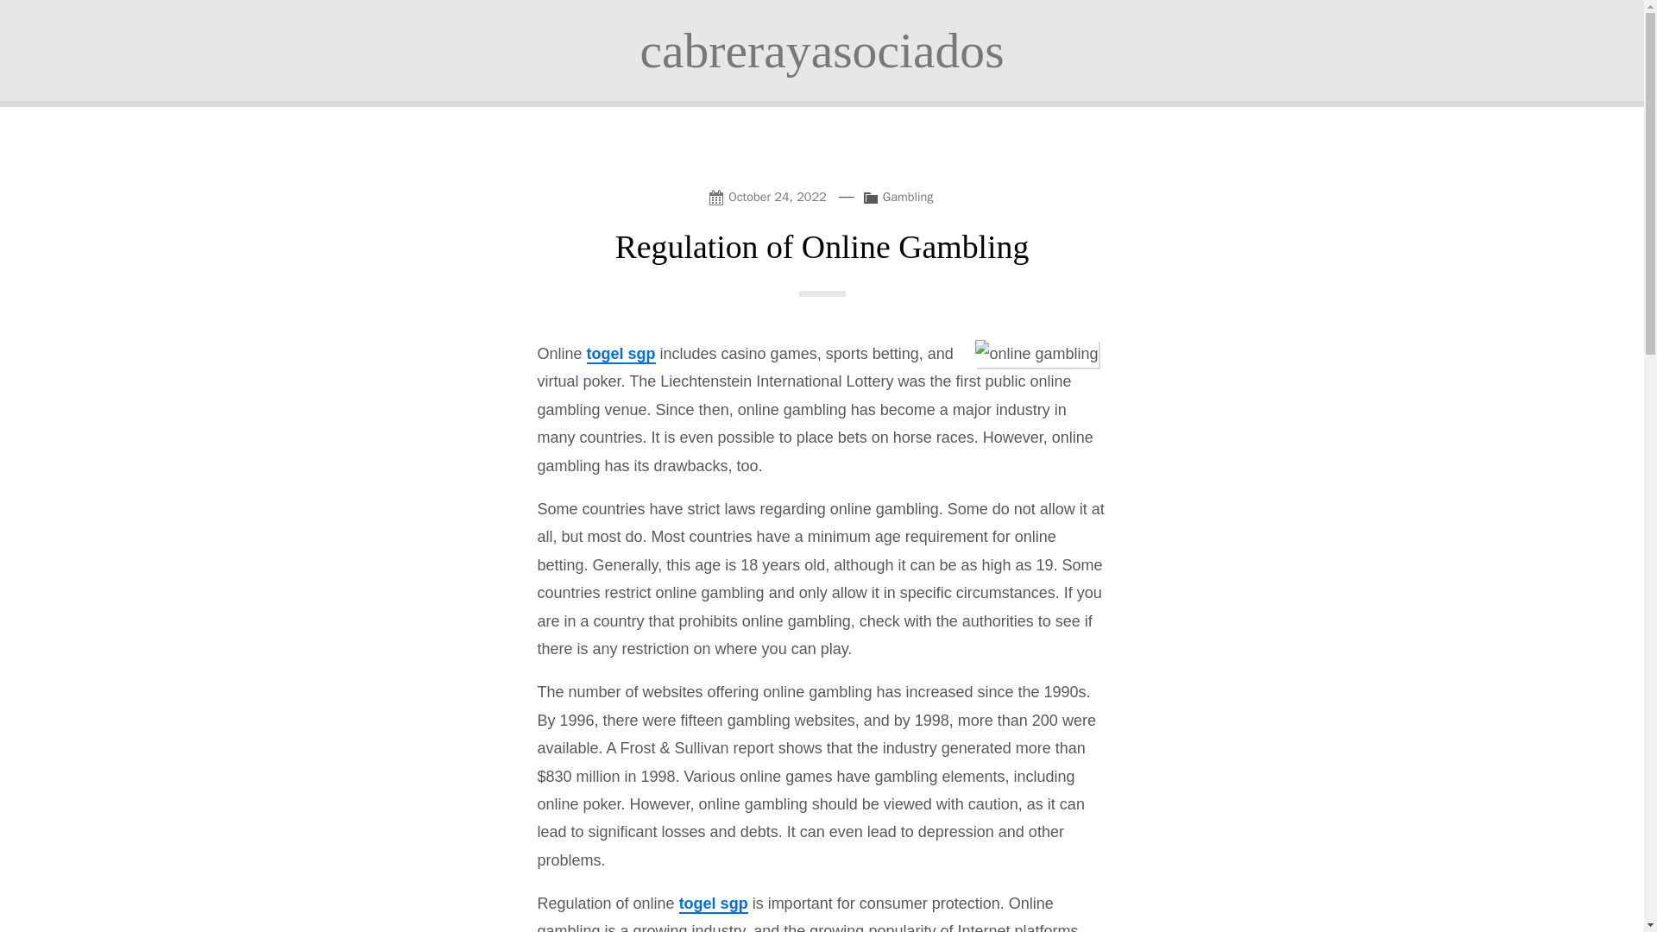  Describe the element at coordinates (908, 197) in the screenshot. I see `Gambling` at that location.